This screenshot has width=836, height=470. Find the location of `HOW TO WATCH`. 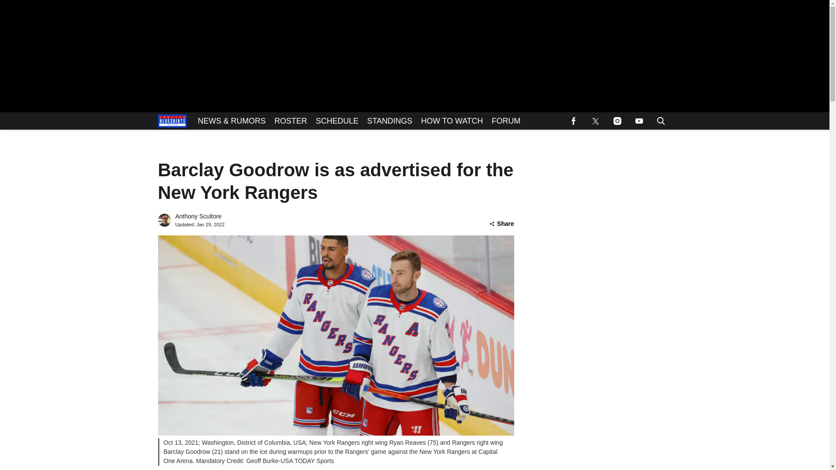

HOW TO WATCH is located at coordinates (452, 121).